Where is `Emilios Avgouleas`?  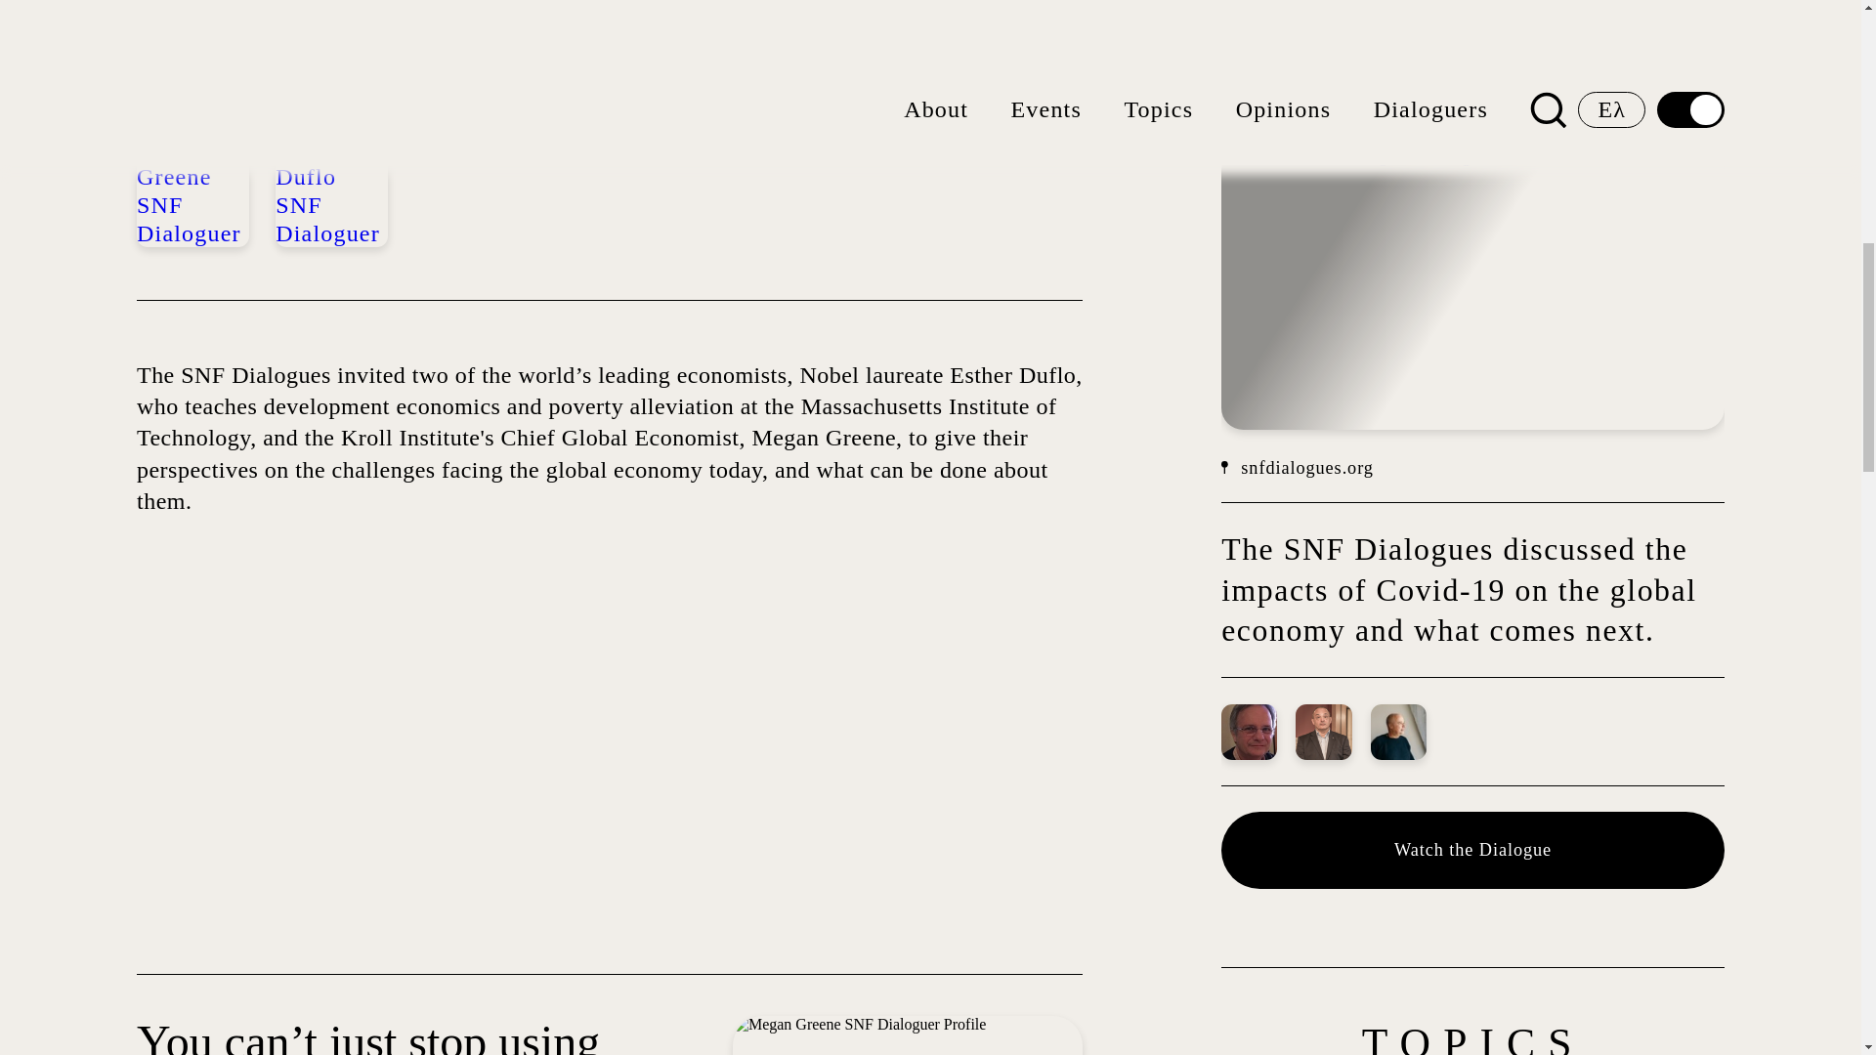 Emilios Avgouleas is located at coordinates (1323, 732).